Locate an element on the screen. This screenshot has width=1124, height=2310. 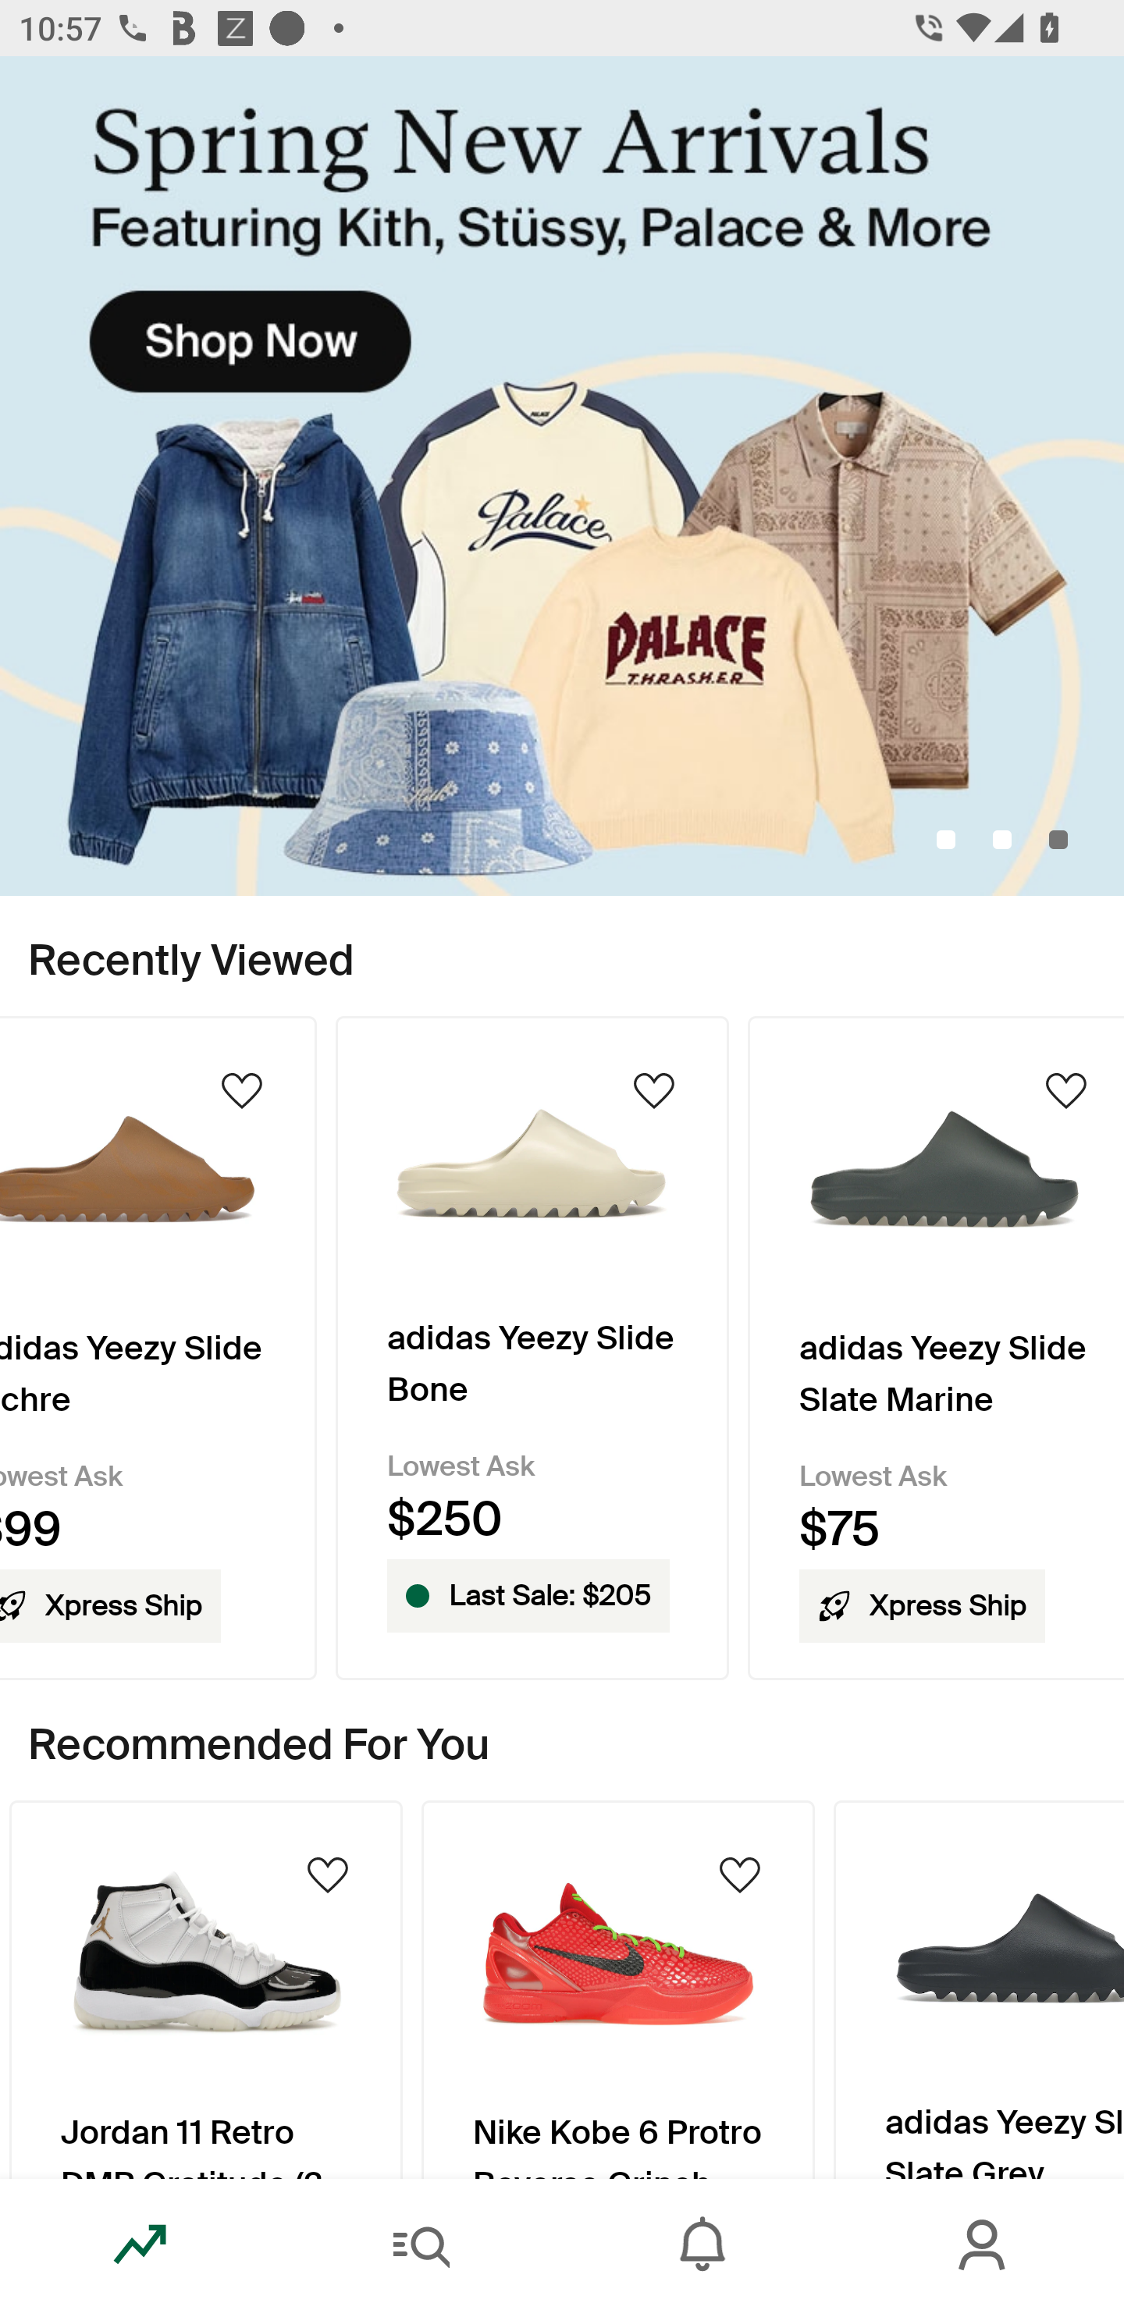
Product Image Jordan 11 Retro DMP Gratitude (2023) is located at coordinates (205, 1988).